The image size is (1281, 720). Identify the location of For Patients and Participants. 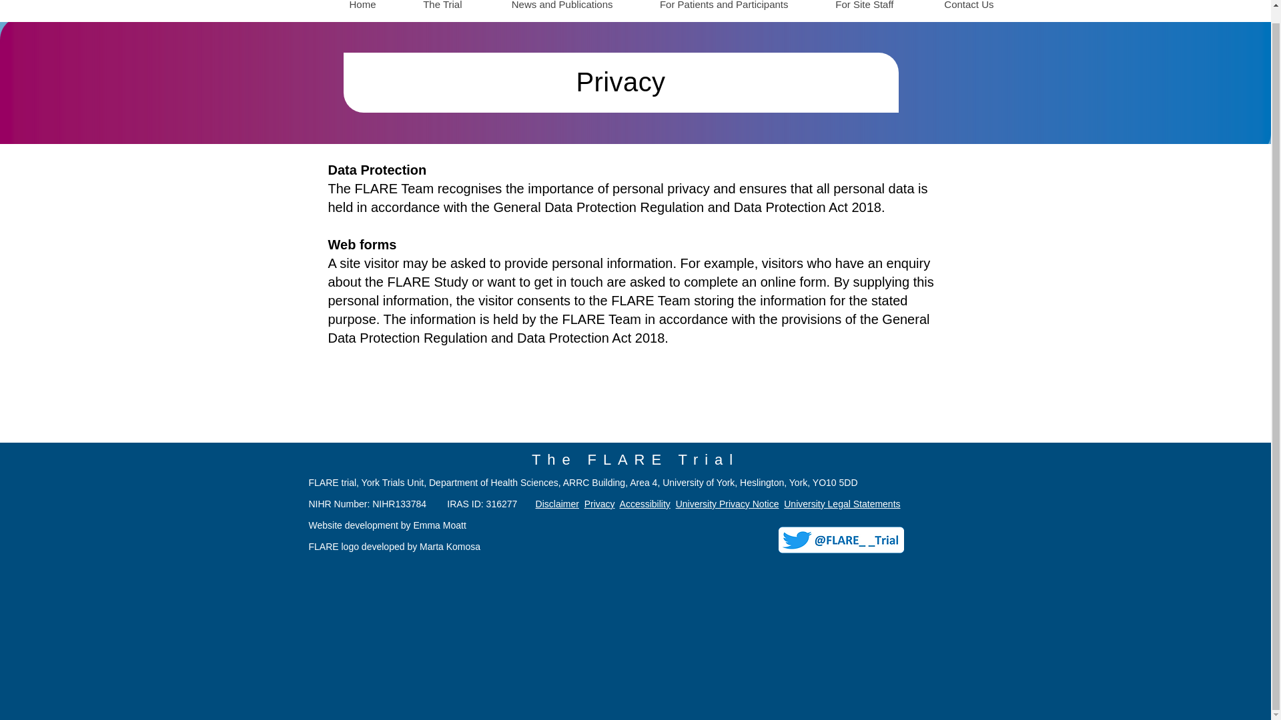
(710, 10).